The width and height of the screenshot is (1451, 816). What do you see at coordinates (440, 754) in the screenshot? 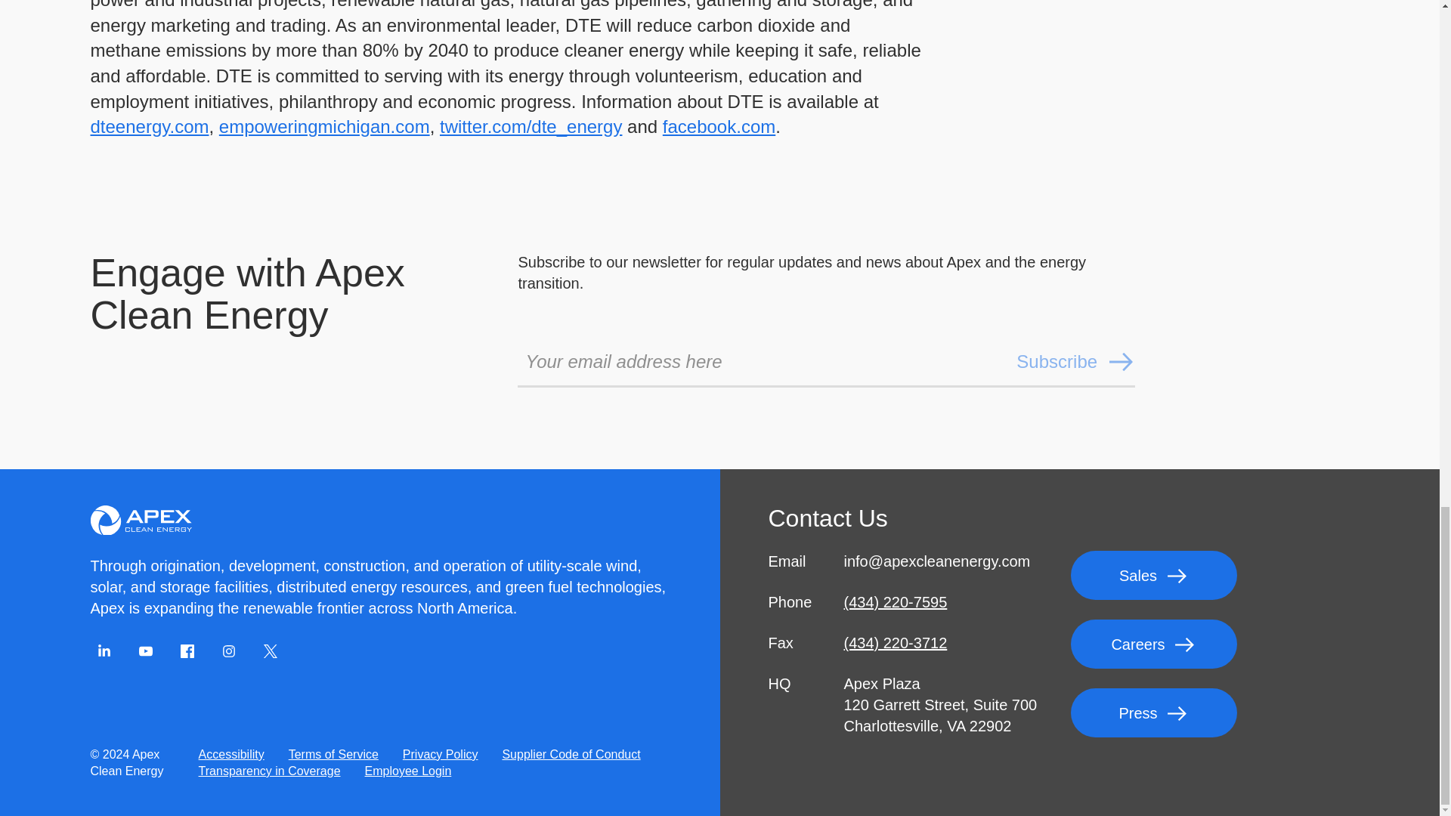
I see `Privacy Policy` at bounding box center [440, 754].